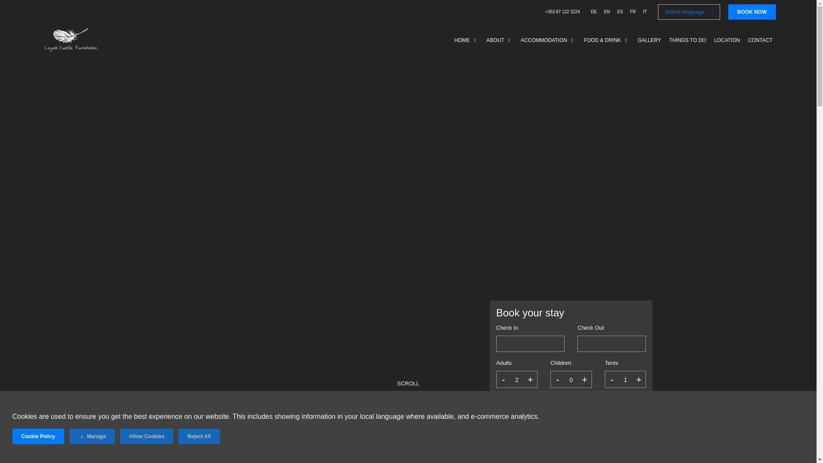  I want to click on SCROLL, so click(408, 388).